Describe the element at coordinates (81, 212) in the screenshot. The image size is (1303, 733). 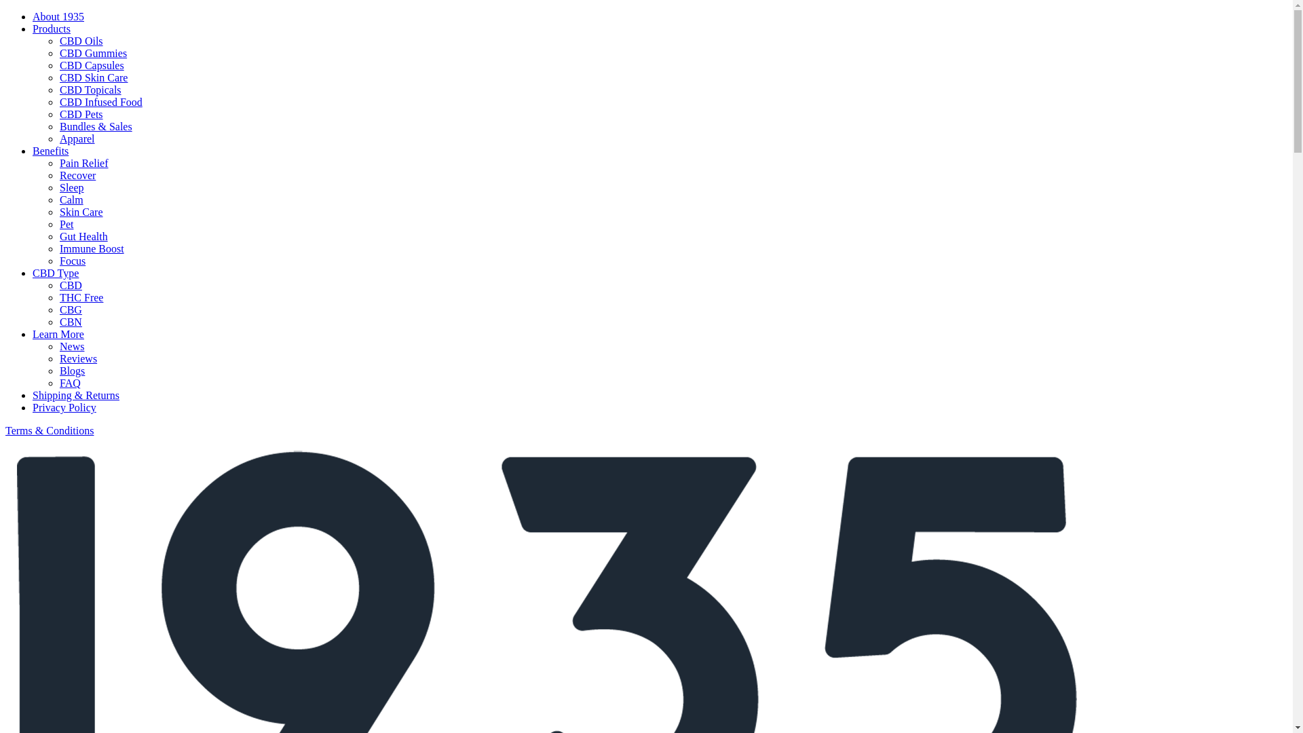
I see `Skin Care` at that location.